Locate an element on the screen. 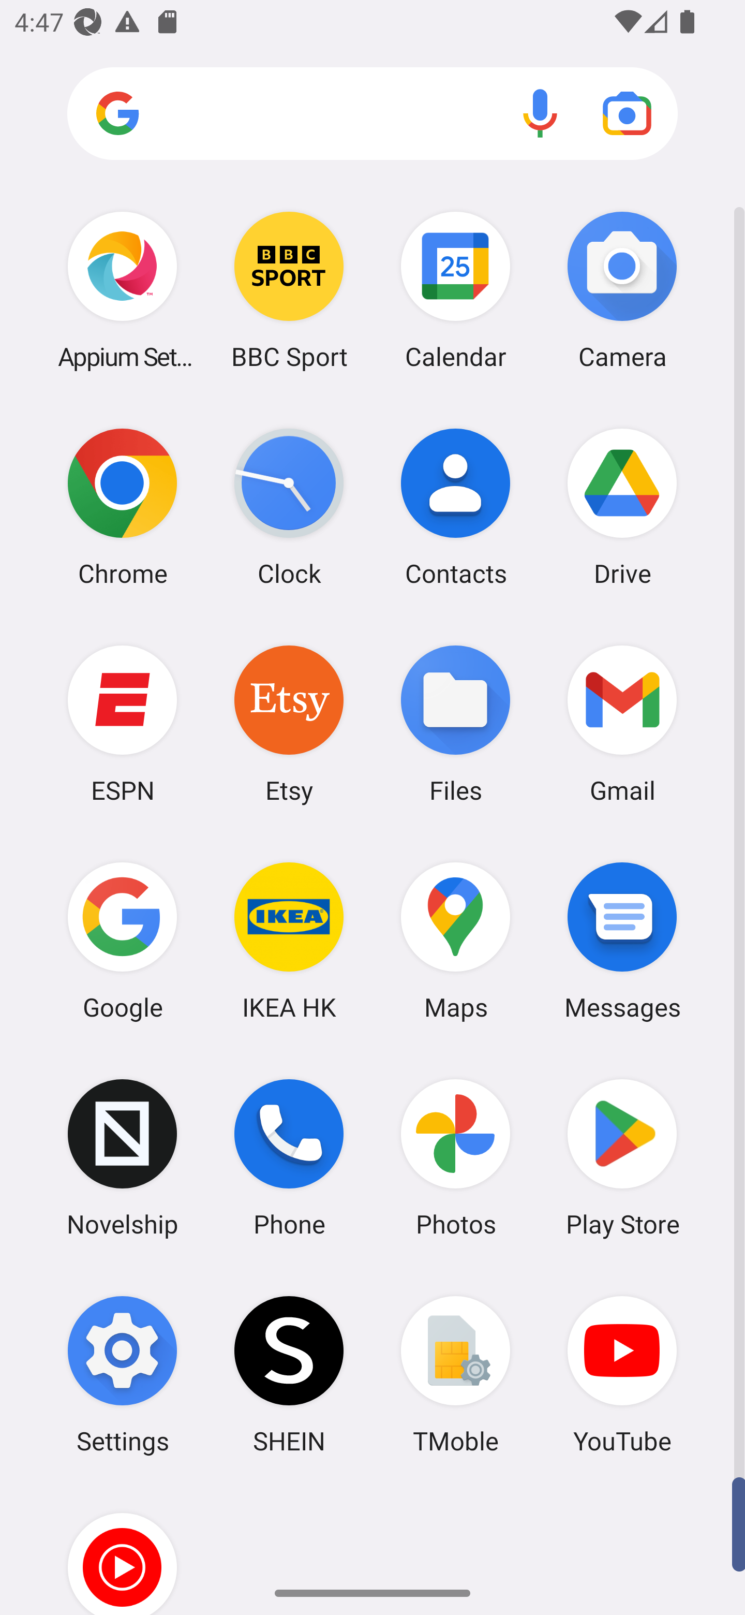  YouTube is located at coordinates (622, 1374).